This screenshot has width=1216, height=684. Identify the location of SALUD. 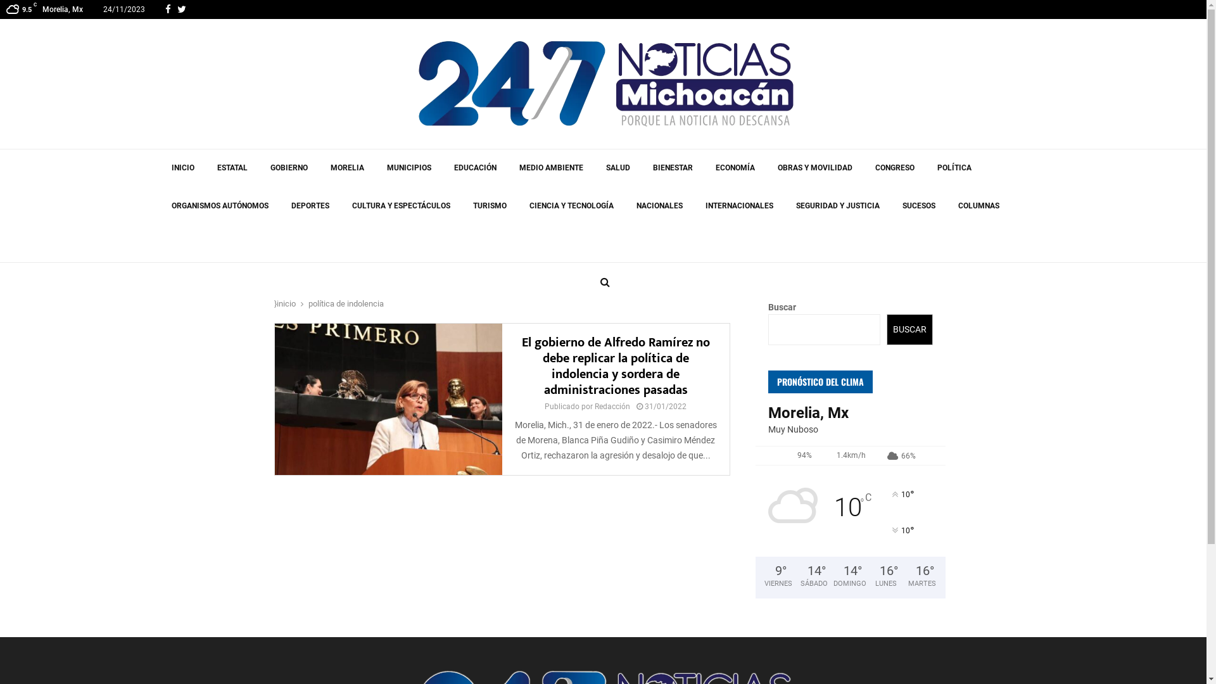
(617, 168).